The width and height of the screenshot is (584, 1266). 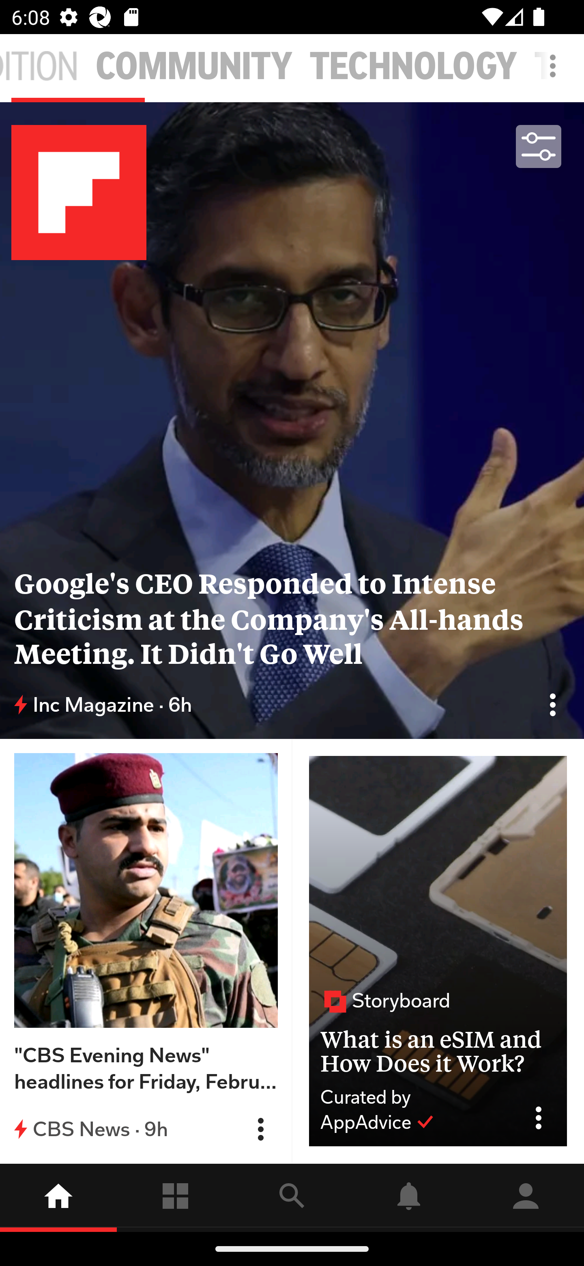 What do you see at coordinates (175, 1197) in the screenshot?
I see `Following` at bounding box center [175, 1197].